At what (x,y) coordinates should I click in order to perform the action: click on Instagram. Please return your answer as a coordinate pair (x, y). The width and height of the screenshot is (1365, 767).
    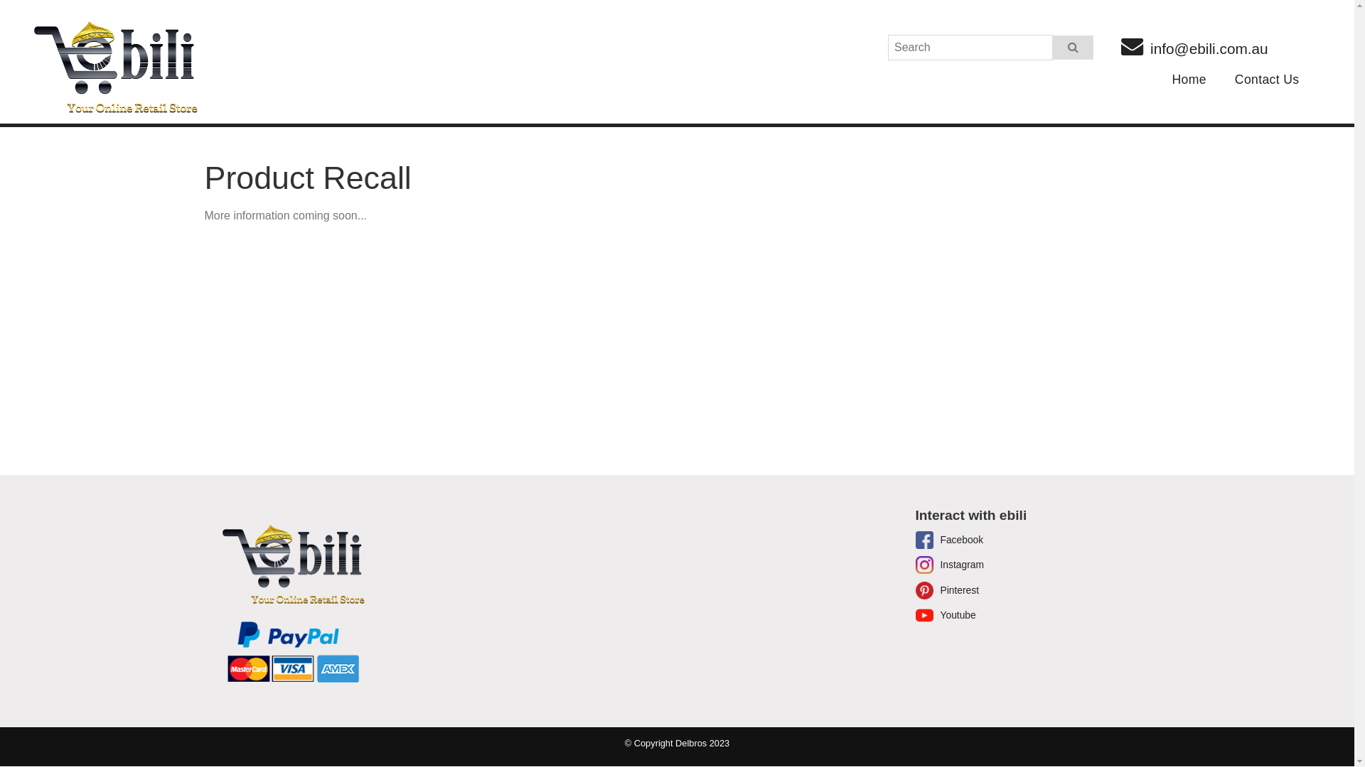
    Looking at the image, I should click on (950, 565).